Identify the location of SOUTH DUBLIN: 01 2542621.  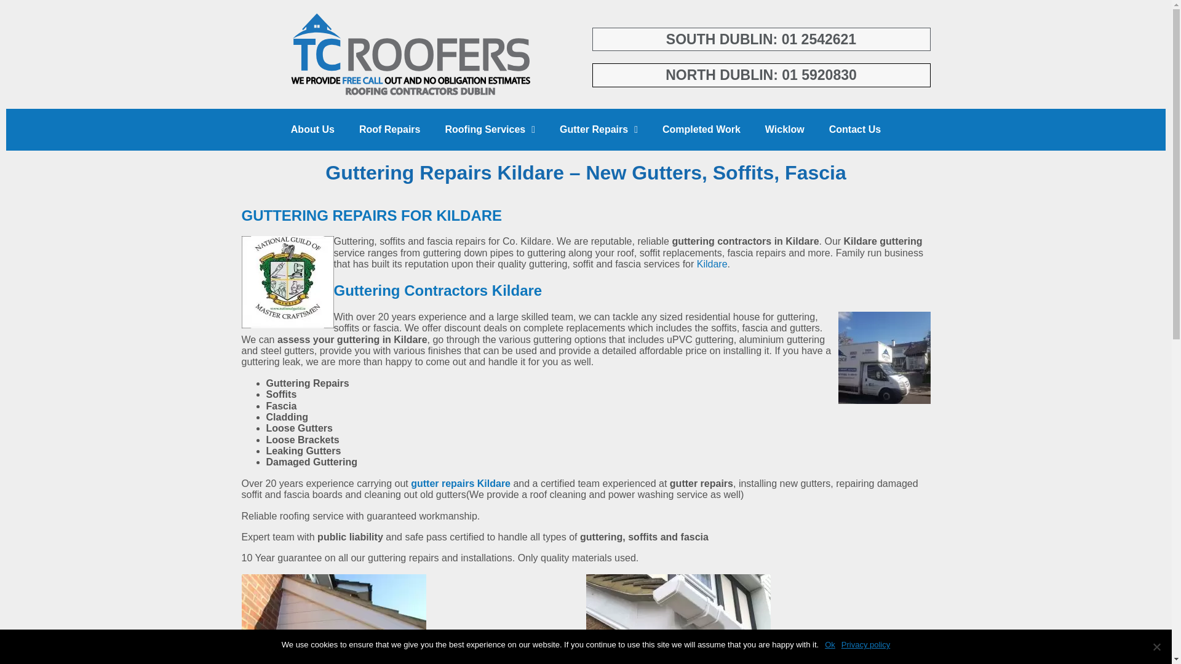
(761, 39).